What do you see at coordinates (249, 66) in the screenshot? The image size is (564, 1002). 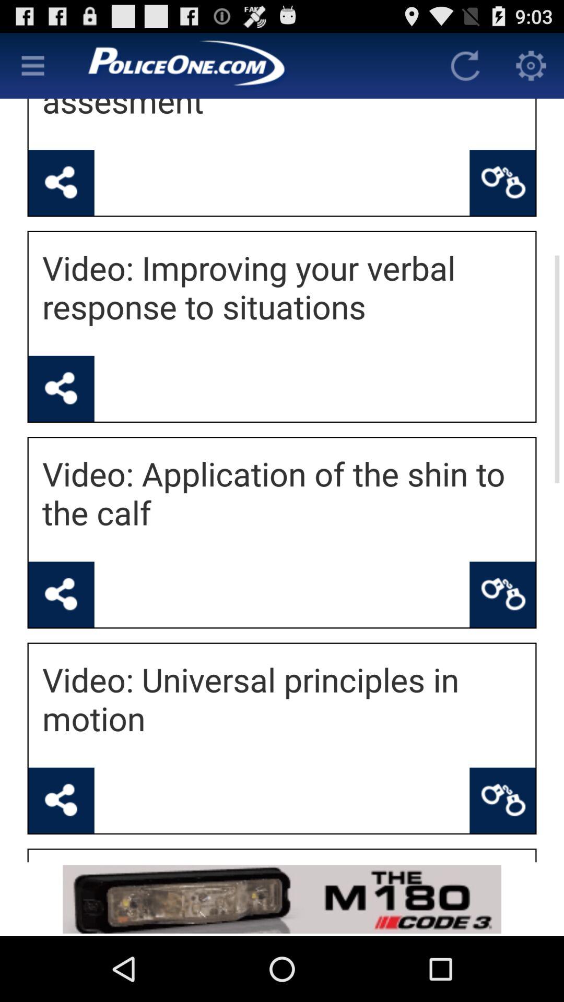 I see `go to home page` at bounding box center [249, 66].